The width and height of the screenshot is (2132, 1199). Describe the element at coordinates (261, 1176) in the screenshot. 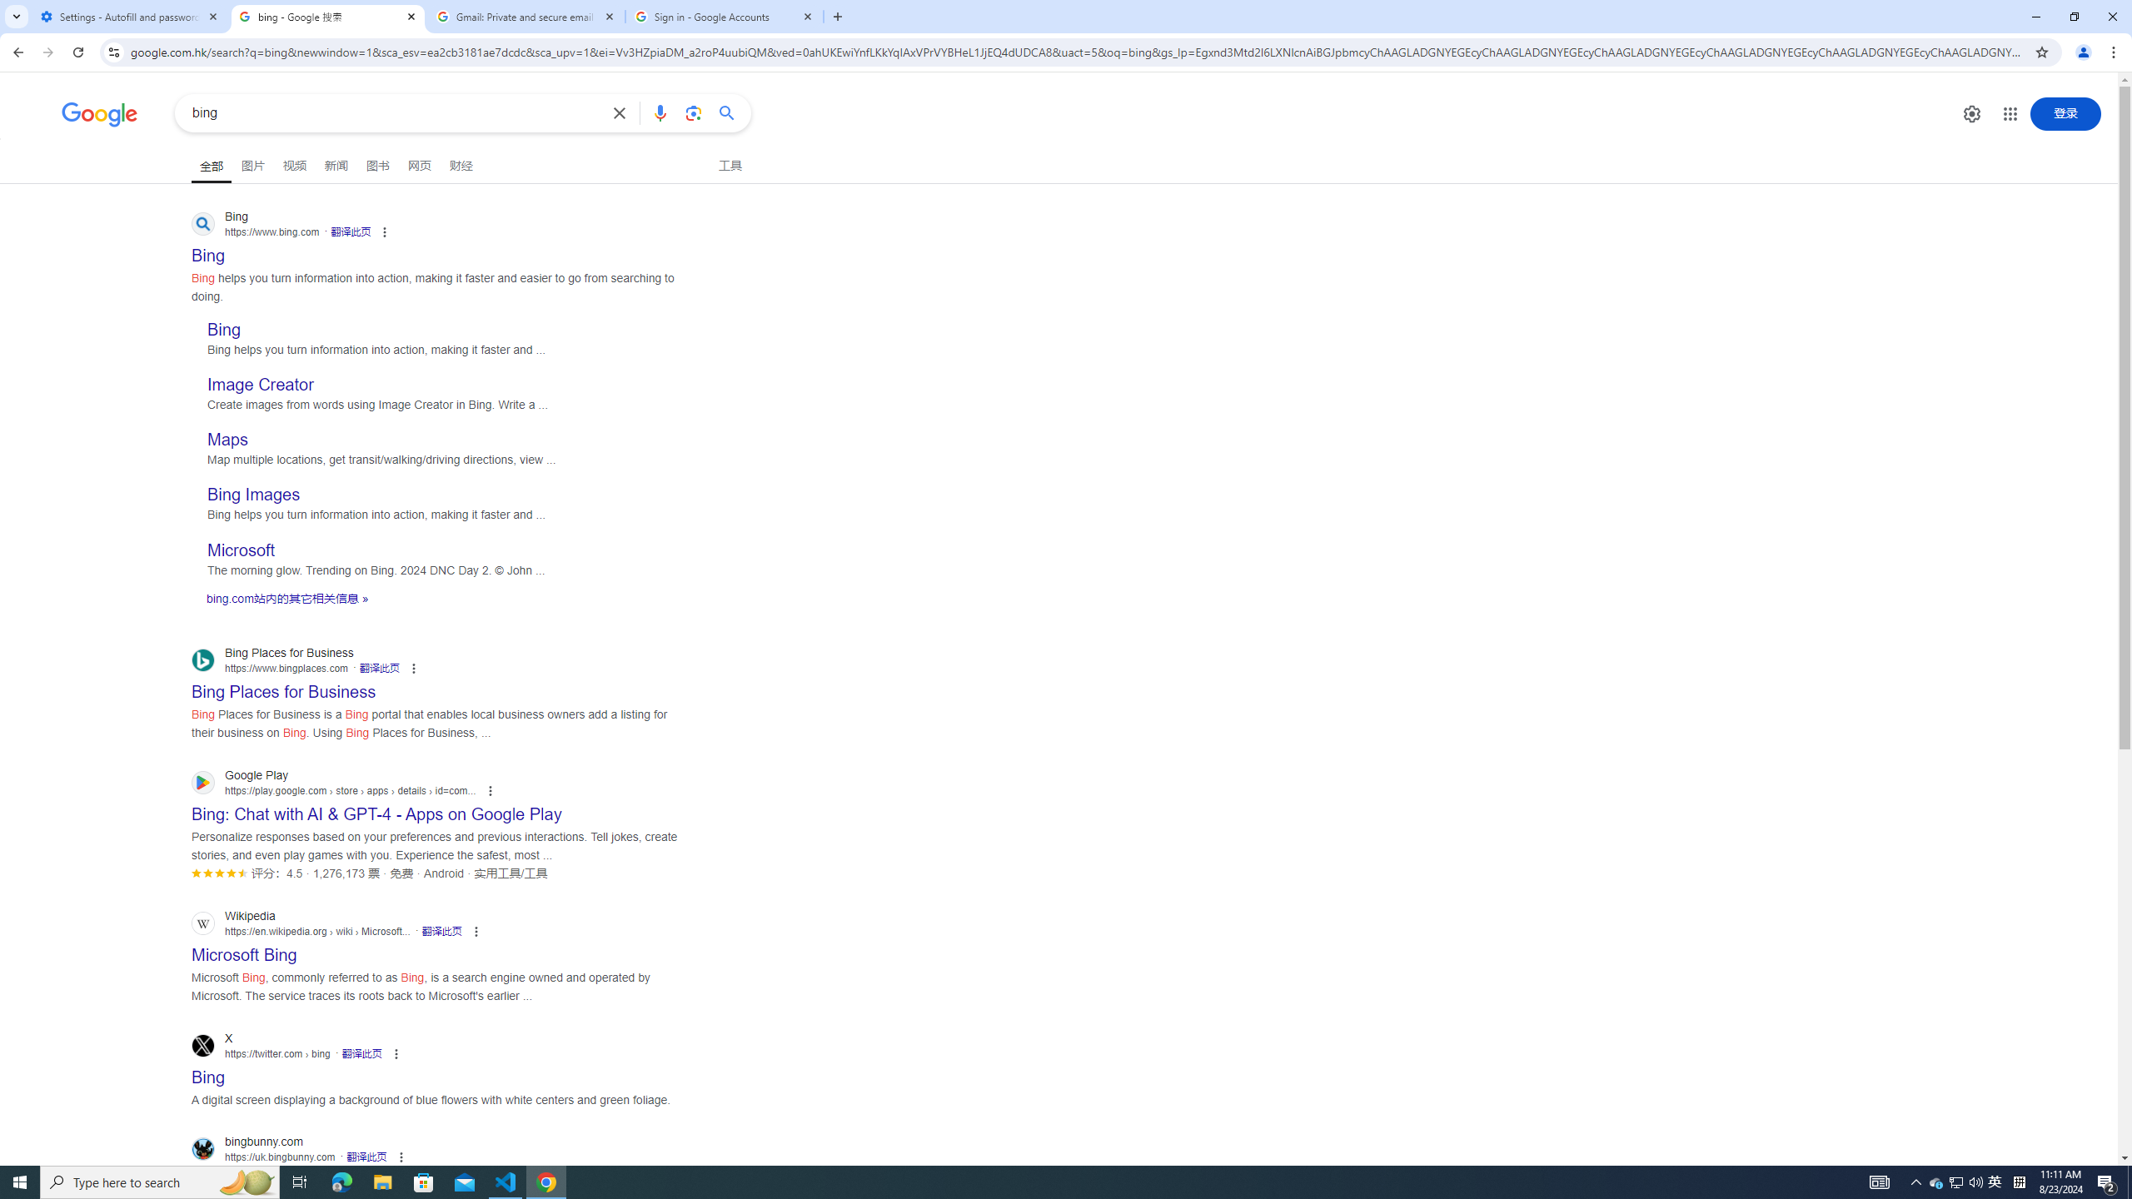

I see ` Bing Bunny: Home bingbunny.com https://uk.bingbunny.com` at that location.